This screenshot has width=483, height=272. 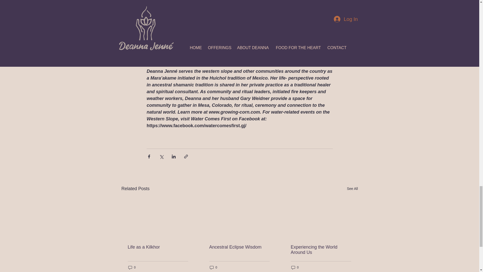 I want to click on Life as a Kilkhor, so click(x=158, y=247).